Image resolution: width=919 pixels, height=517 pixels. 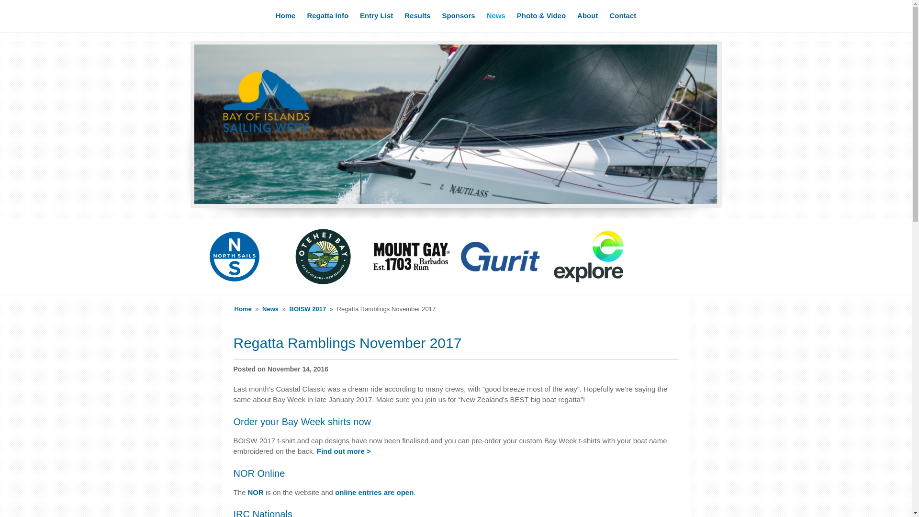 What do you see at coordinates (376, 16) in the screenshot?
I see `Entry List` at bounding box center [376, 16].